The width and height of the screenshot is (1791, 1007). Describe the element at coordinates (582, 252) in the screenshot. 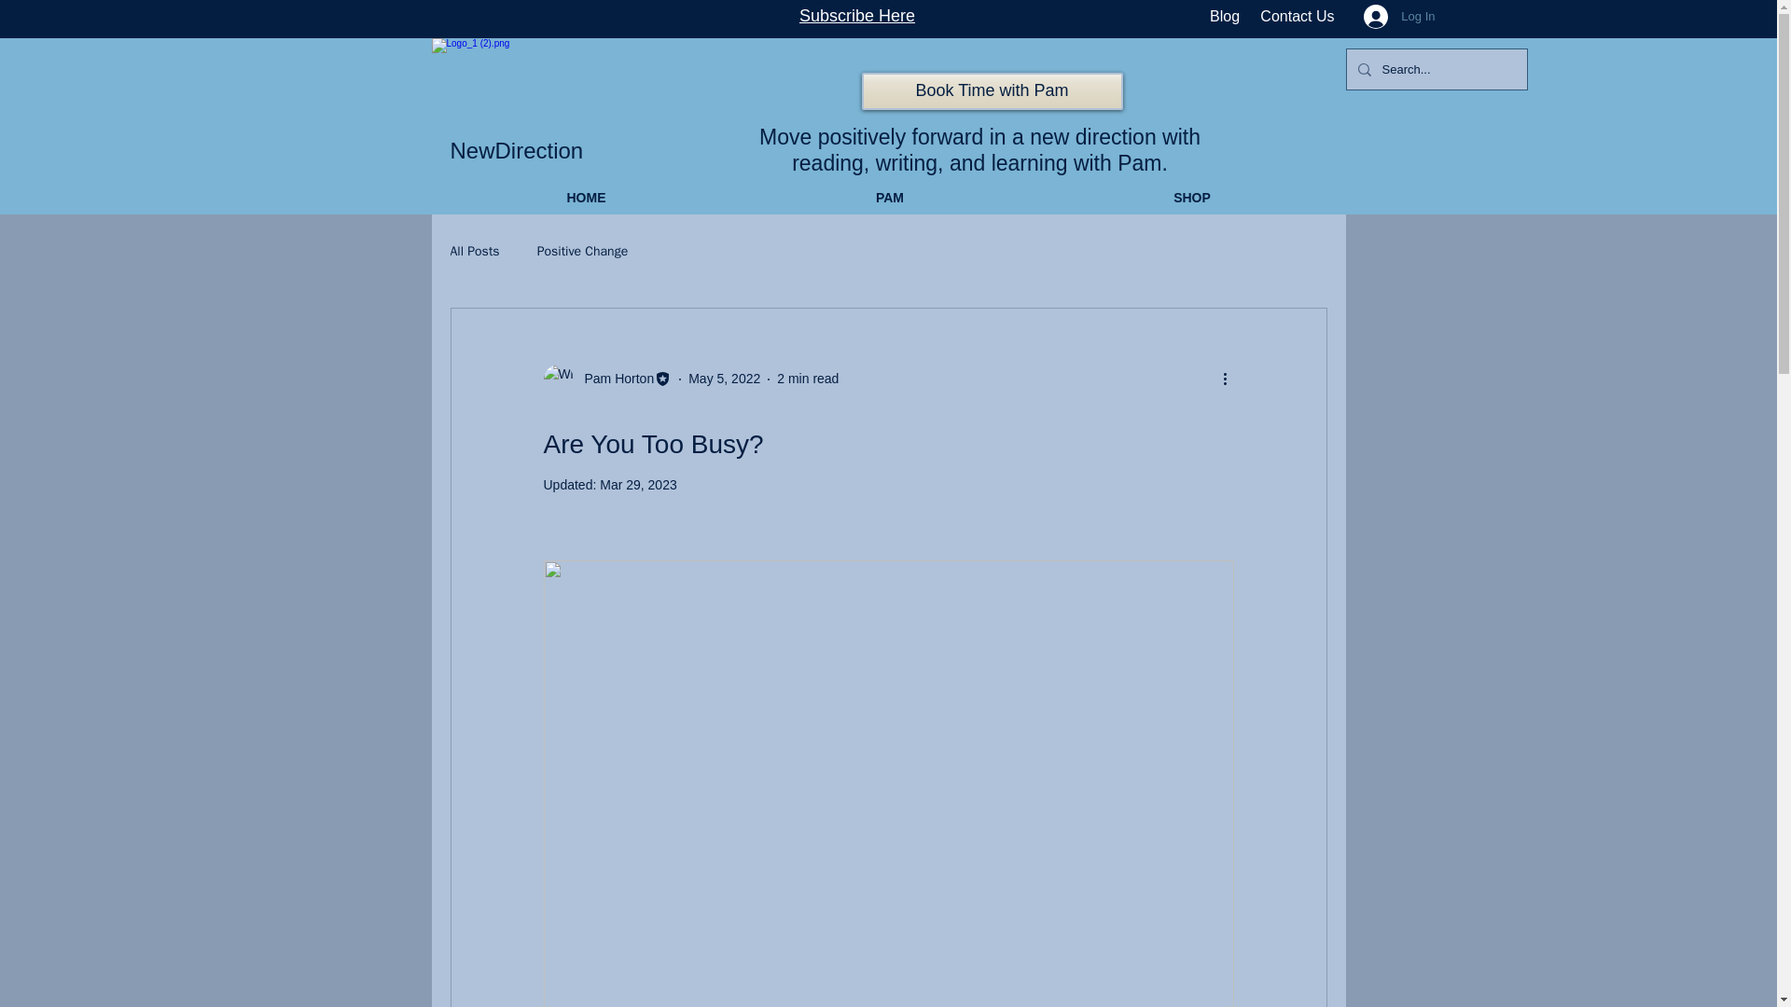

I see `Positive Change` at that location.